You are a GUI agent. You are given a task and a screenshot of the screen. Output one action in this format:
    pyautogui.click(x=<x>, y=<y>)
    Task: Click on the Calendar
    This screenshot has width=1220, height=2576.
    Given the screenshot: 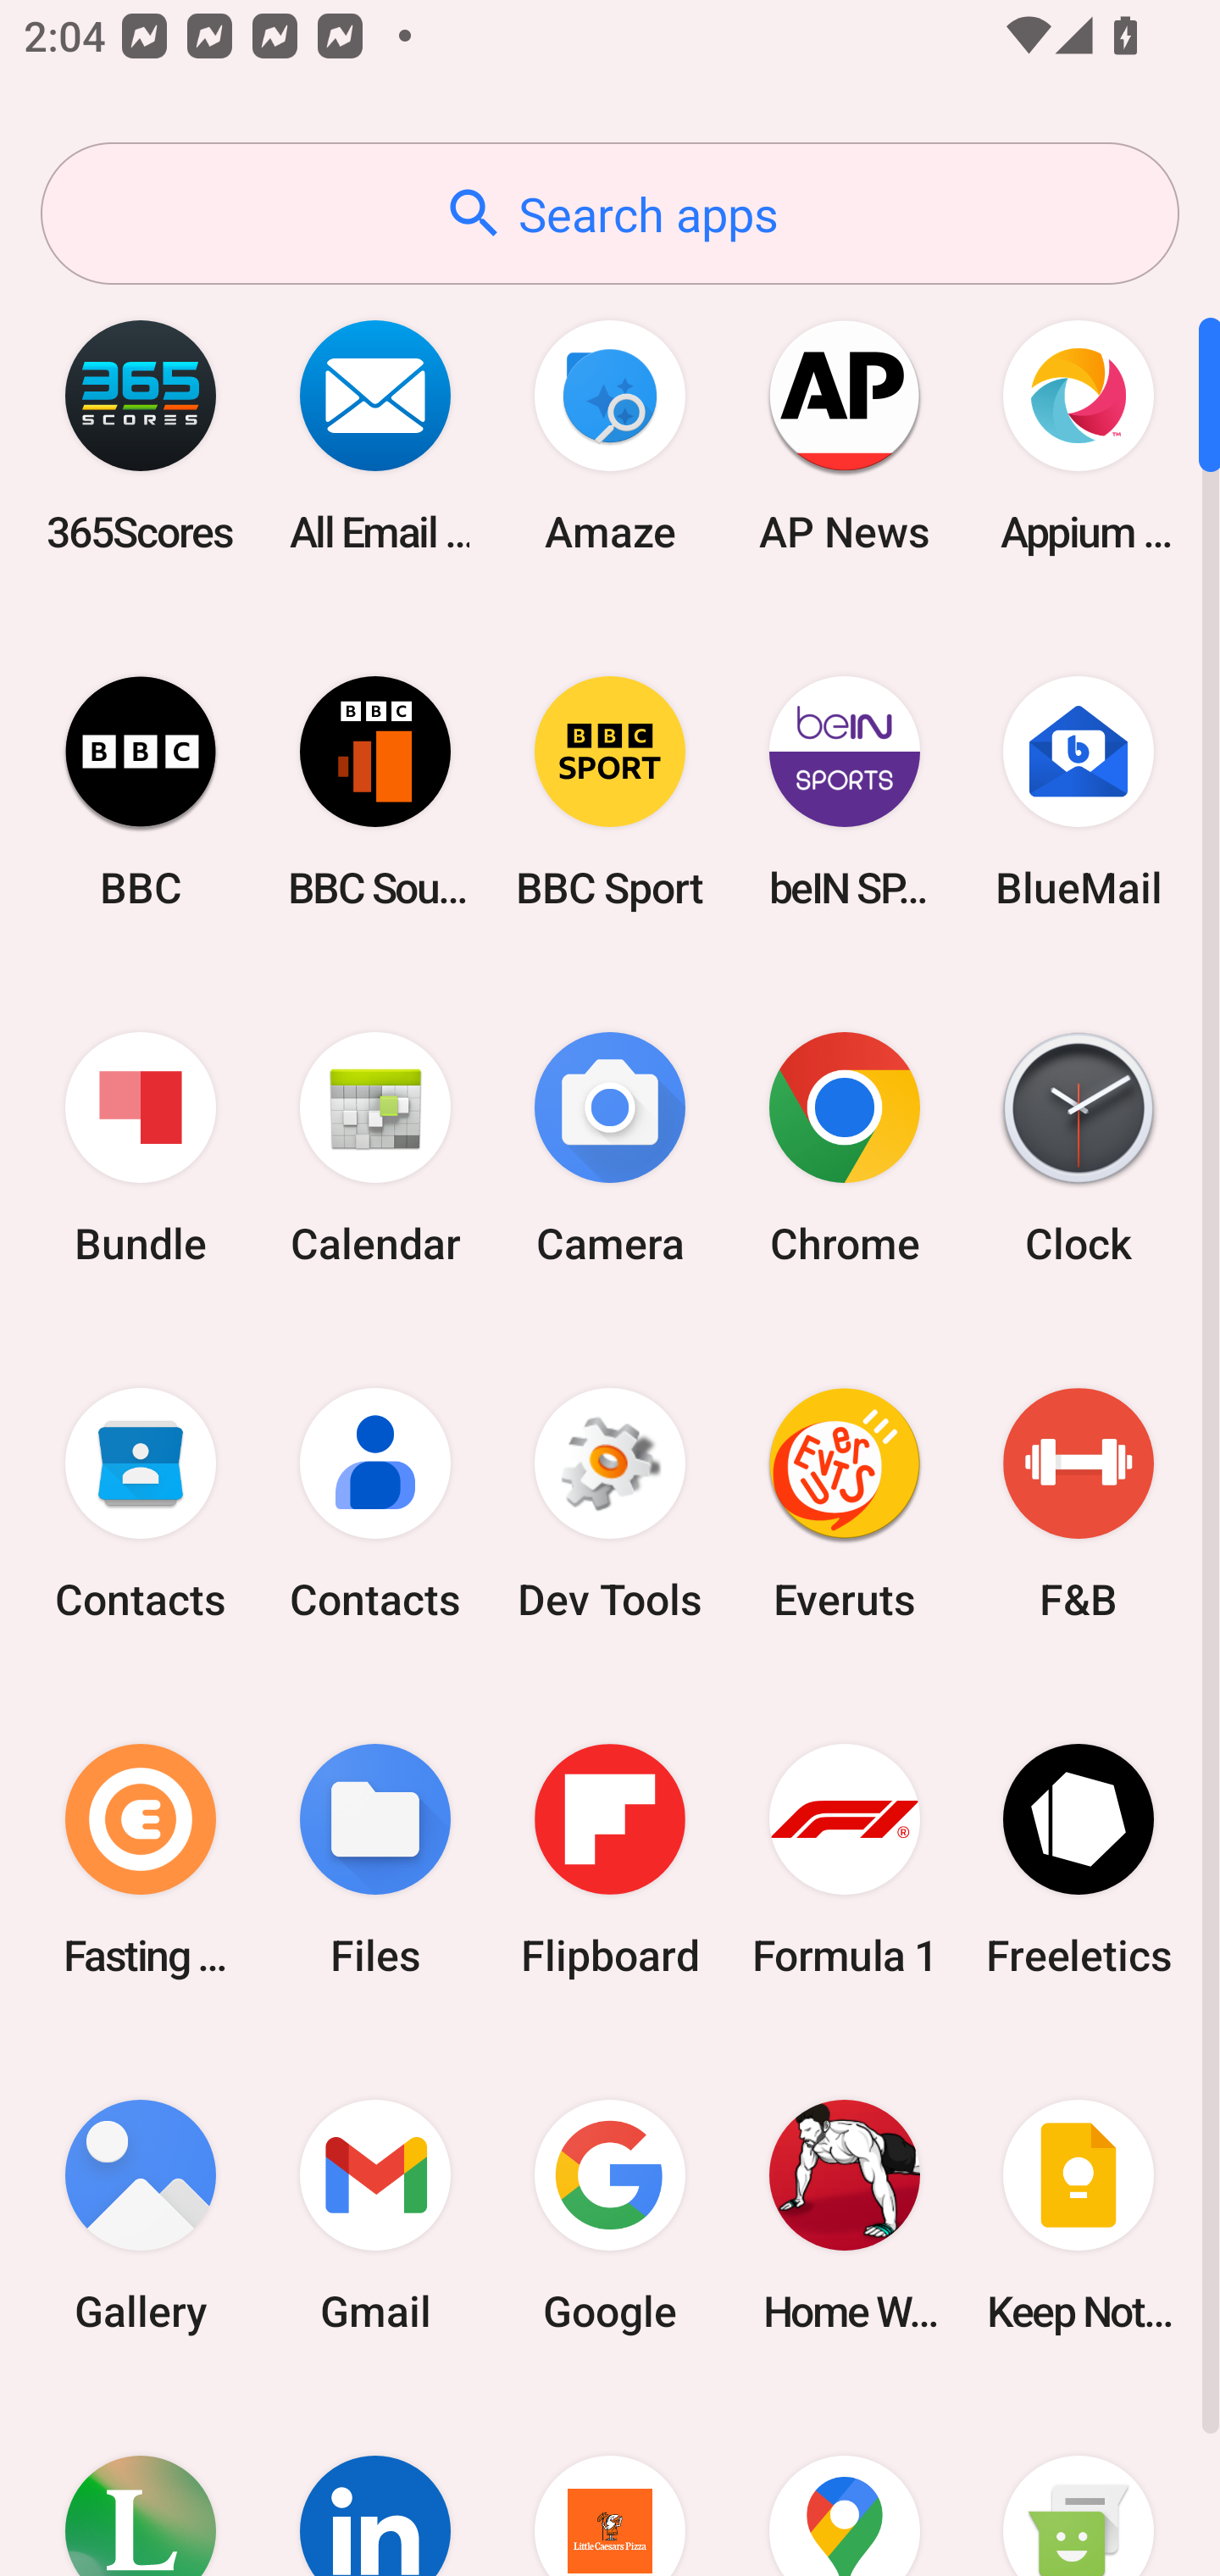 What is the action you would take?
    pyautogui.click(x=375, y=1149)
    